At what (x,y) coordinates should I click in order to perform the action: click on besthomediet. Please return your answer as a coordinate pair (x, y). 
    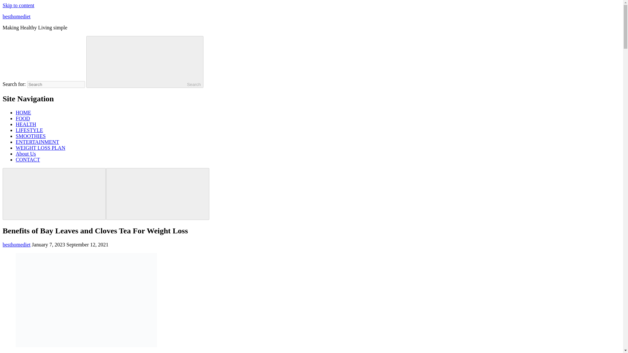
    Looking at the image, I should click on (16, 244).